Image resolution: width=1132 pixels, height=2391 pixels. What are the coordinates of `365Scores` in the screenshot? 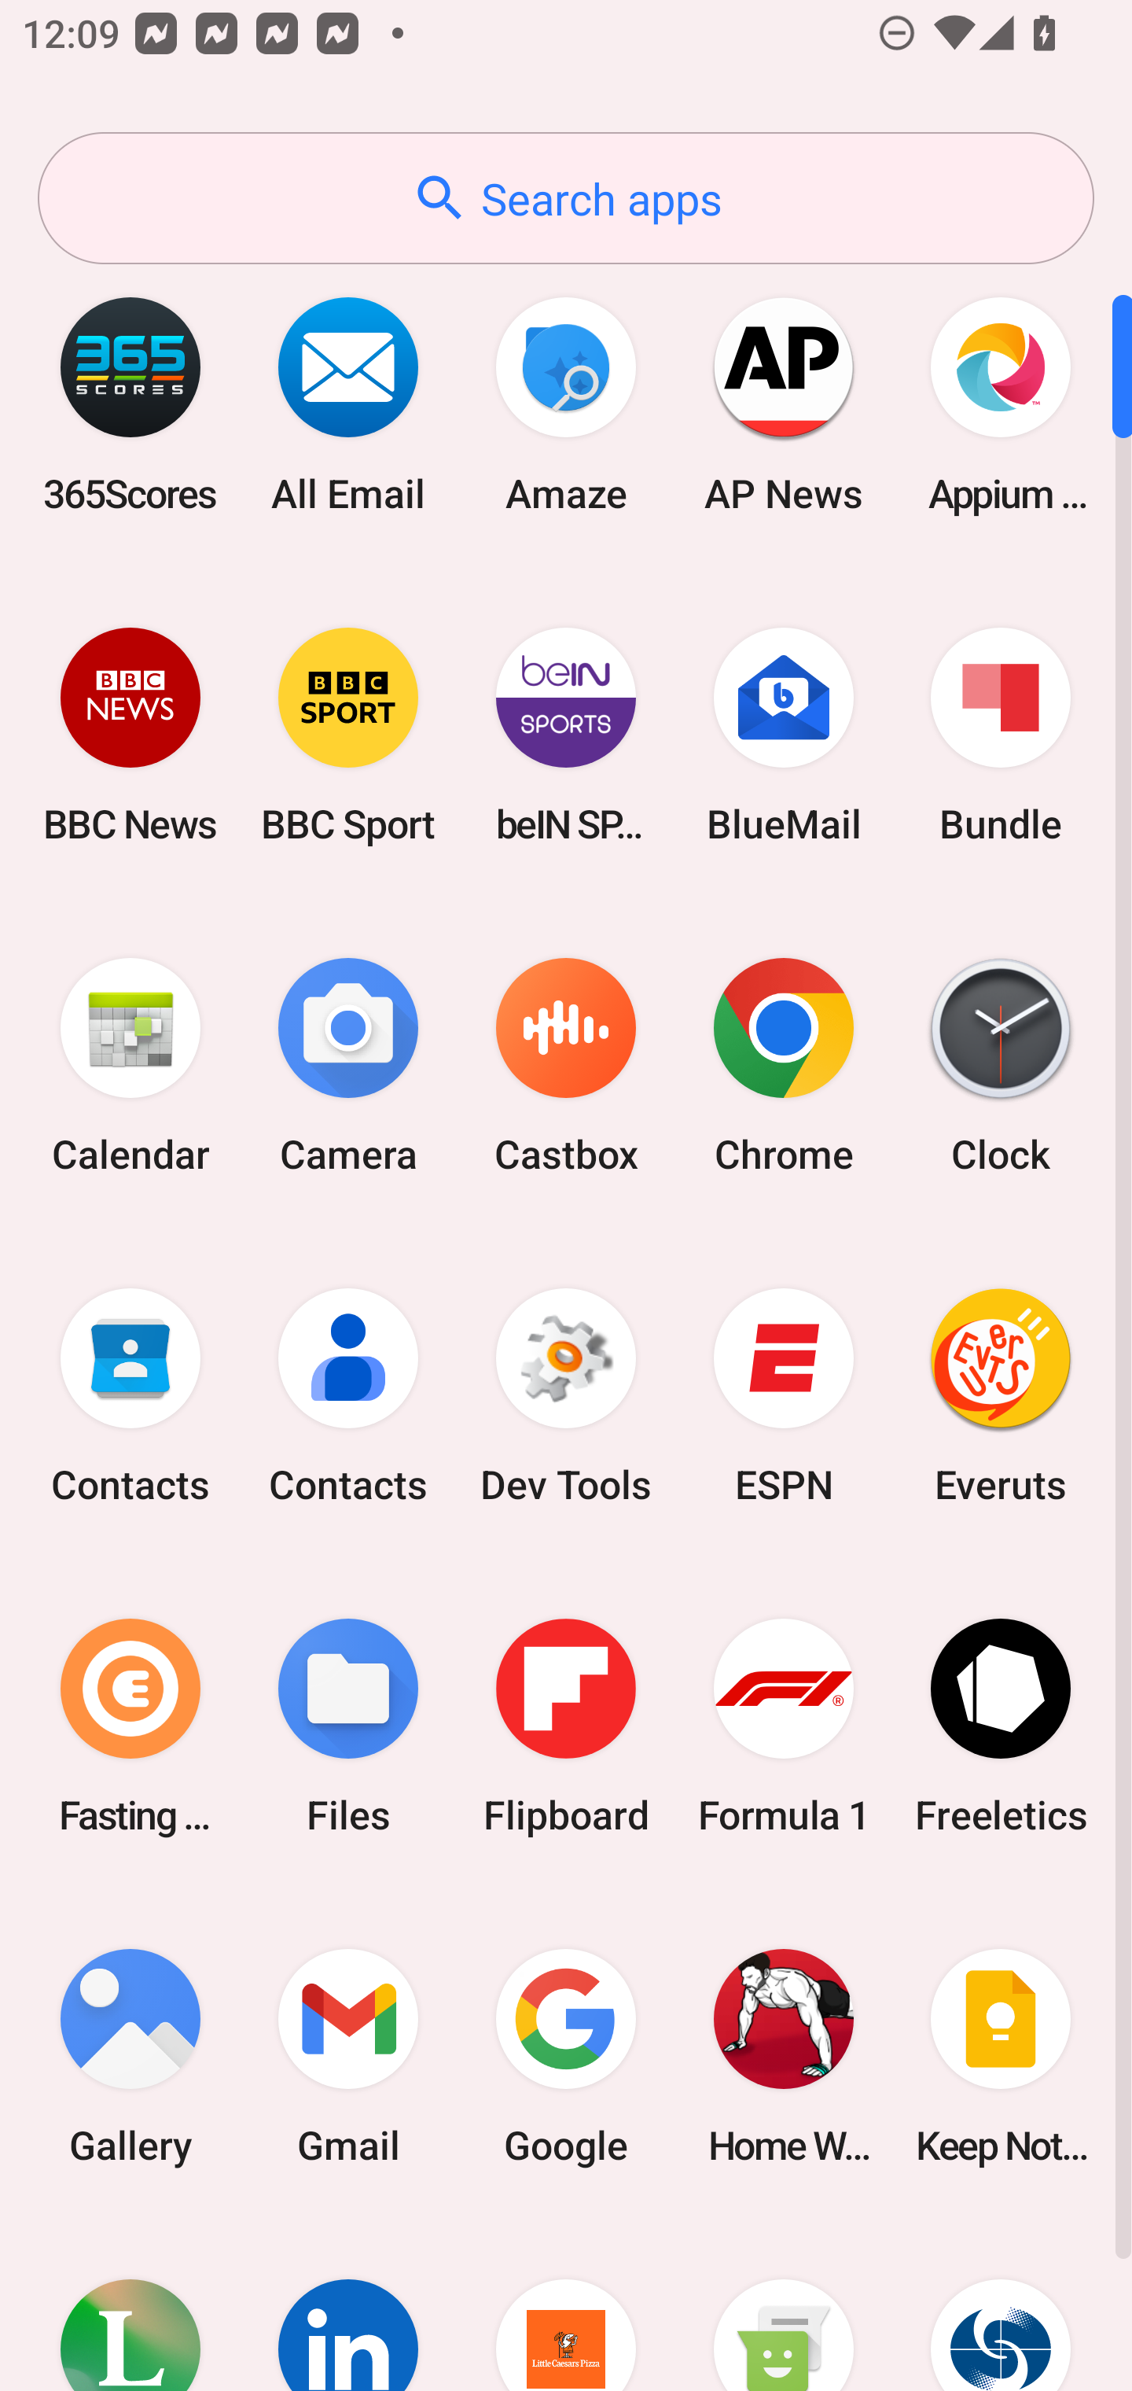 It's located at (130, 404).